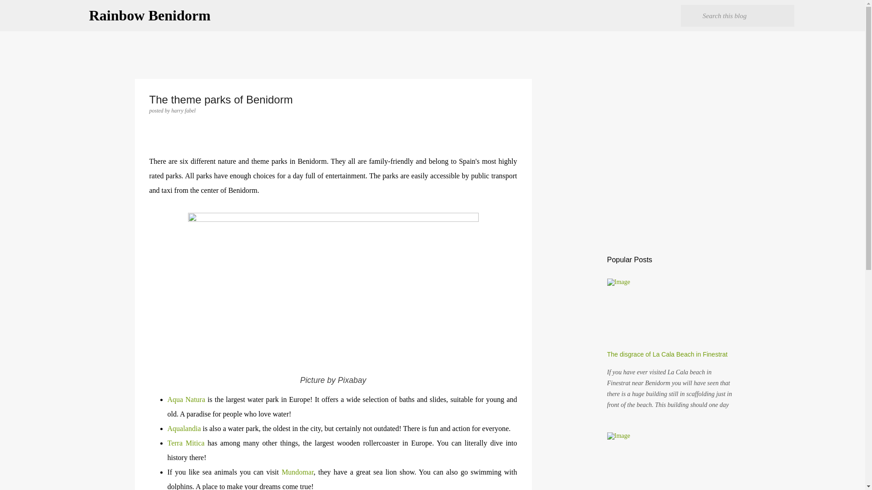 The height and width of the screenshot is (490, 872). Describe the element at coordinates (297, 472) in the screenshot. I see `Mundomar` at that location.